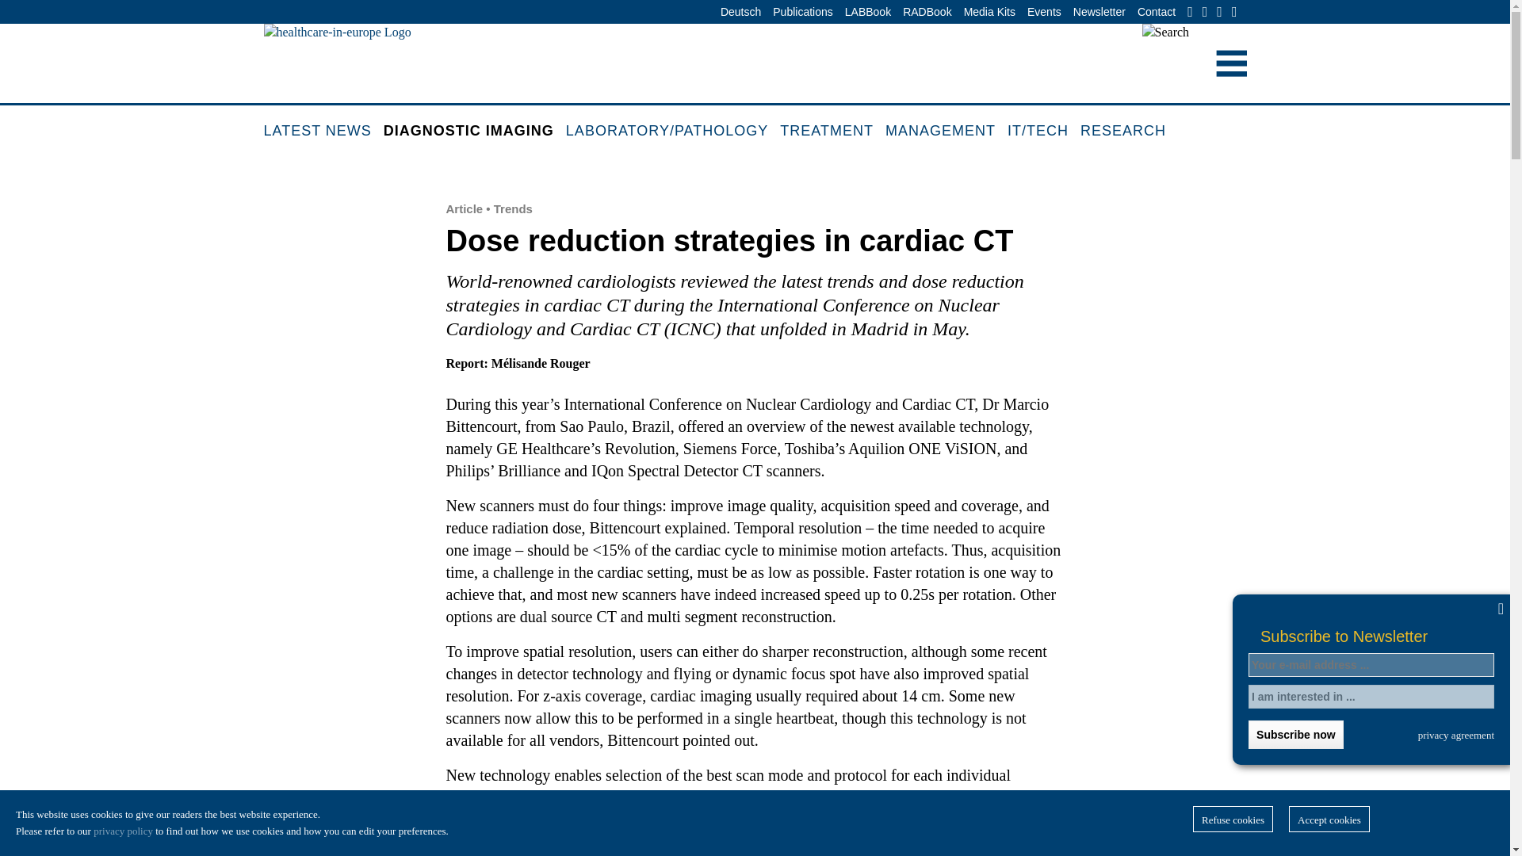 This screenshot has width=1522, height=856. What do you see at coordinates (832, 132) in the screenshot?
I see `TREATMENT` at bounding box center [832, 132].